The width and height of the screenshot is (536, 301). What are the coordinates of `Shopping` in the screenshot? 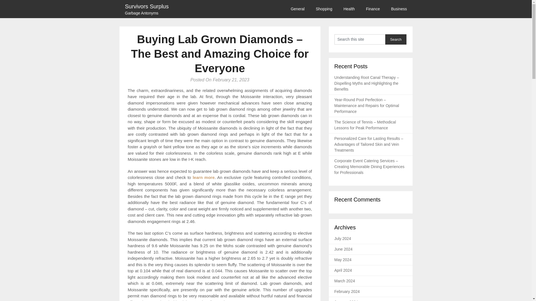 It's located at (324, 9).